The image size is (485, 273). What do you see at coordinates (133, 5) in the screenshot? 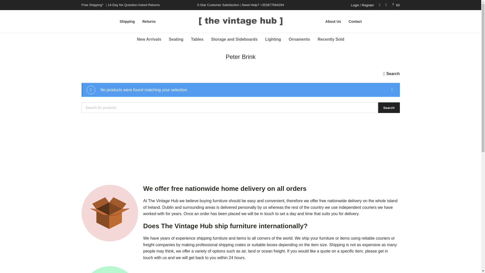
I see `14-Day No Question Asked Returns` at bounding box center [133, 5].